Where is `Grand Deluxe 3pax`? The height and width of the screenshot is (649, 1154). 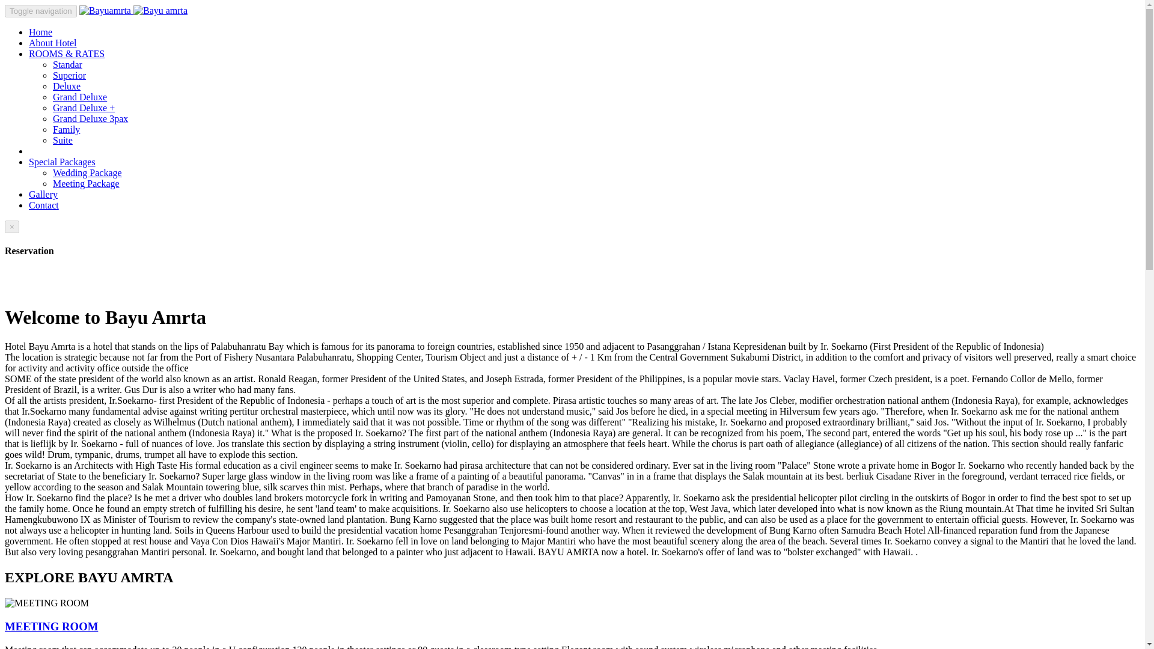
Grand Deluxe 3pax is located at coordinates (90, 119).